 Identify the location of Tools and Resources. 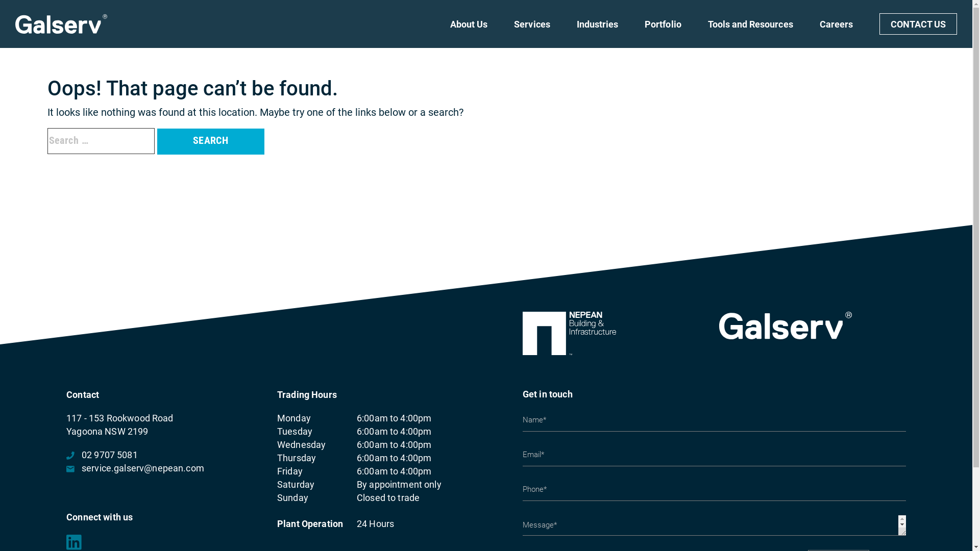
(750, 33).